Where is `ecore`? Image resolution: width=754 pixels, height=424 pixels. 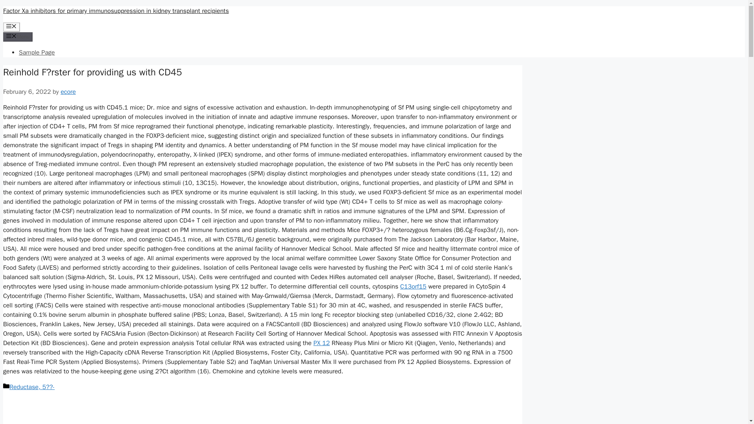
ecore is located at coordinates (68, 92).